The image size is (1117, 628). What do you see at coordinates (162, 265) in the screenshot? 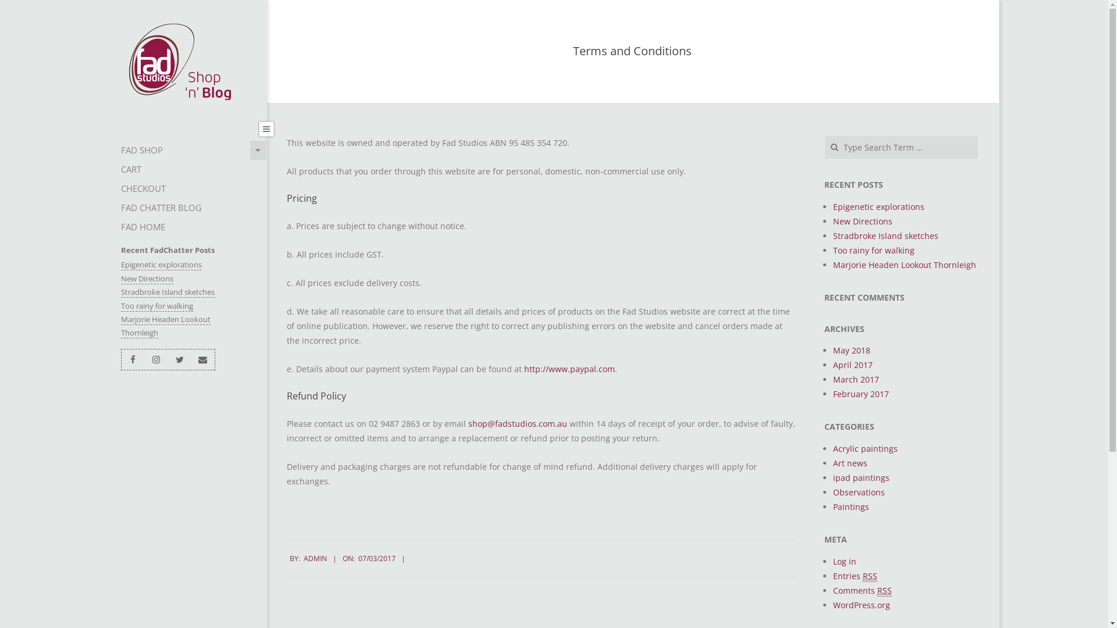
I see `Epigenetic explorations` at bounding box center [162, 265].